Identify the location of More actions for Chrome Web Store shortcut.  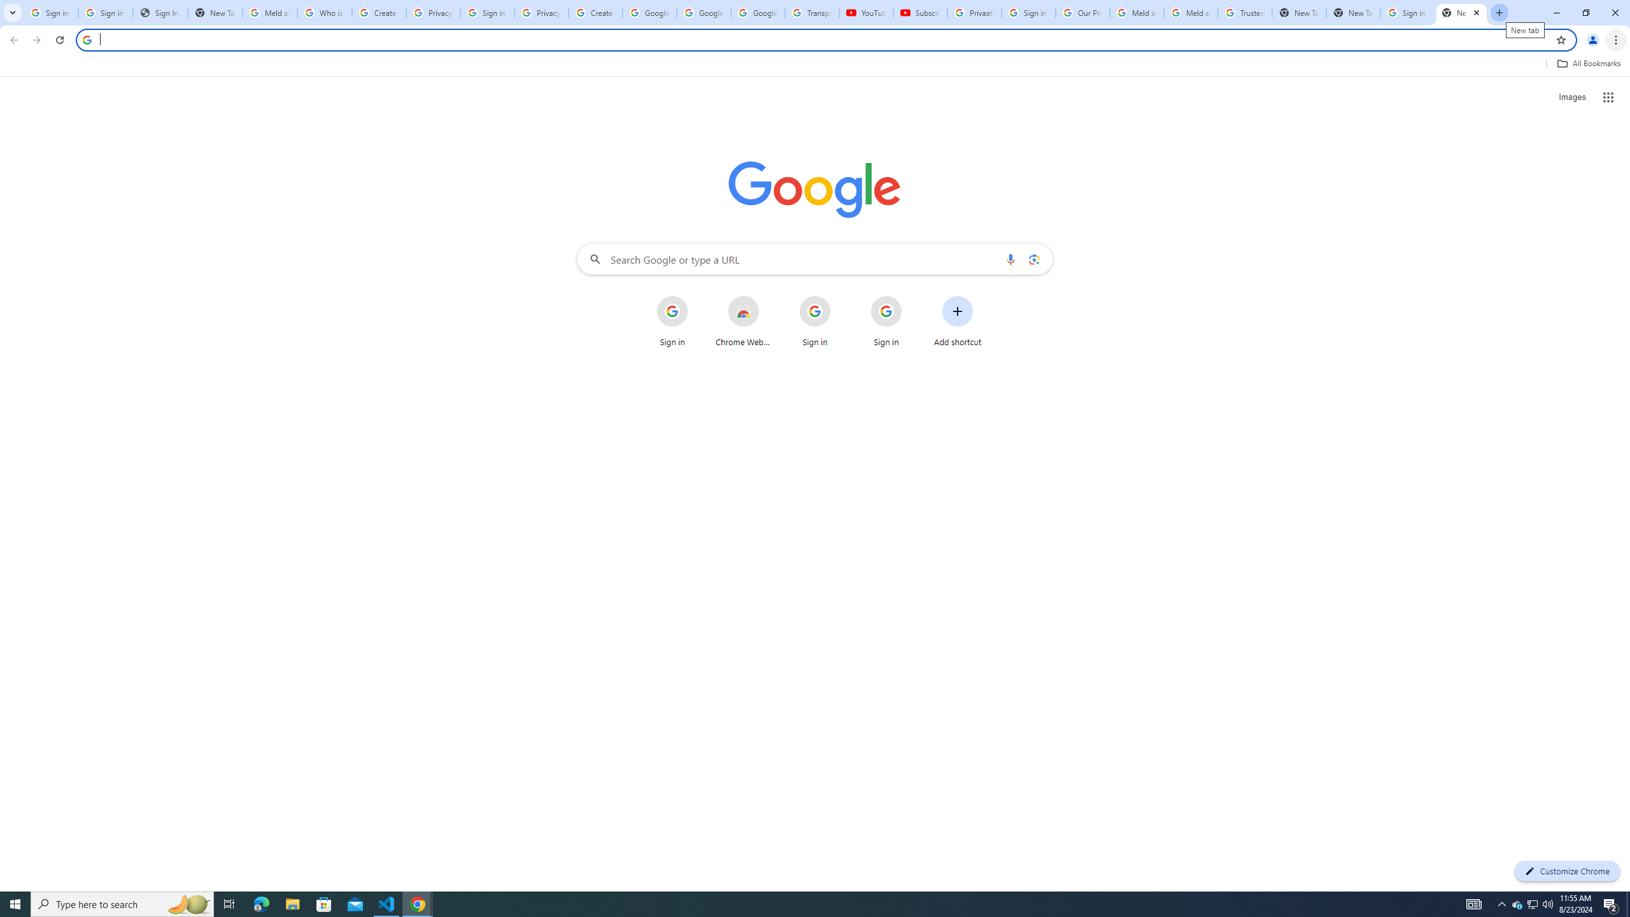
(768, 297).